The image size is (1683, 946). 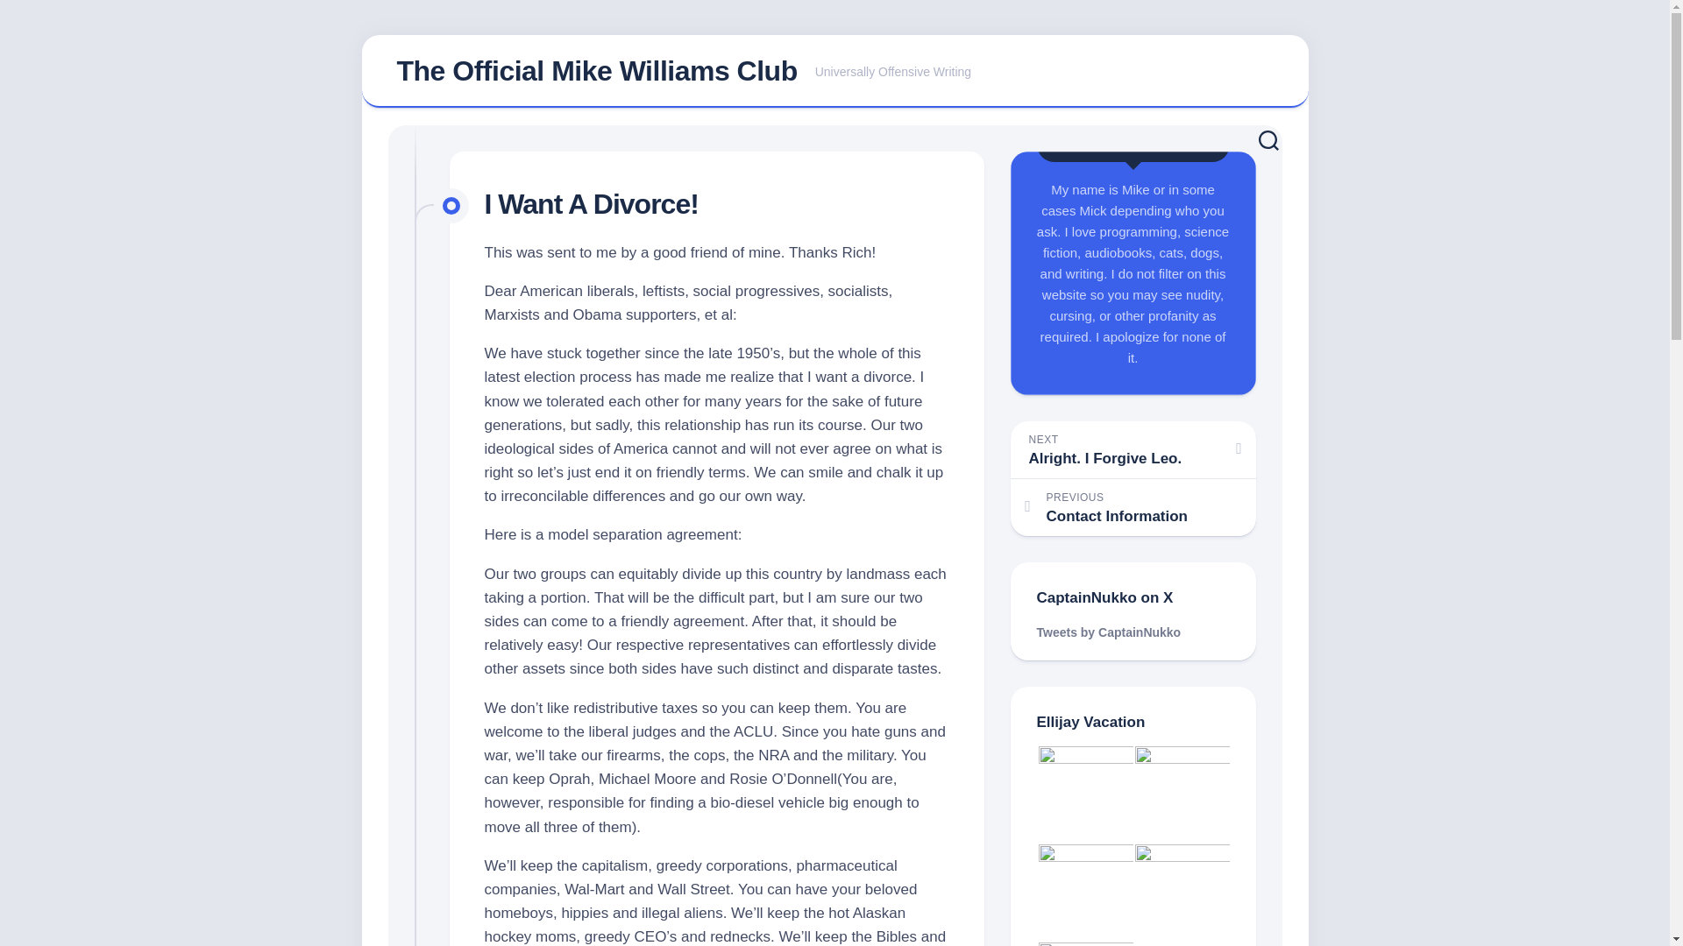 What do you see at coordinates (1133, 449) in the screenshot?
I see `Tweets by CaptainNukko` at bounding box center [1133, 449].